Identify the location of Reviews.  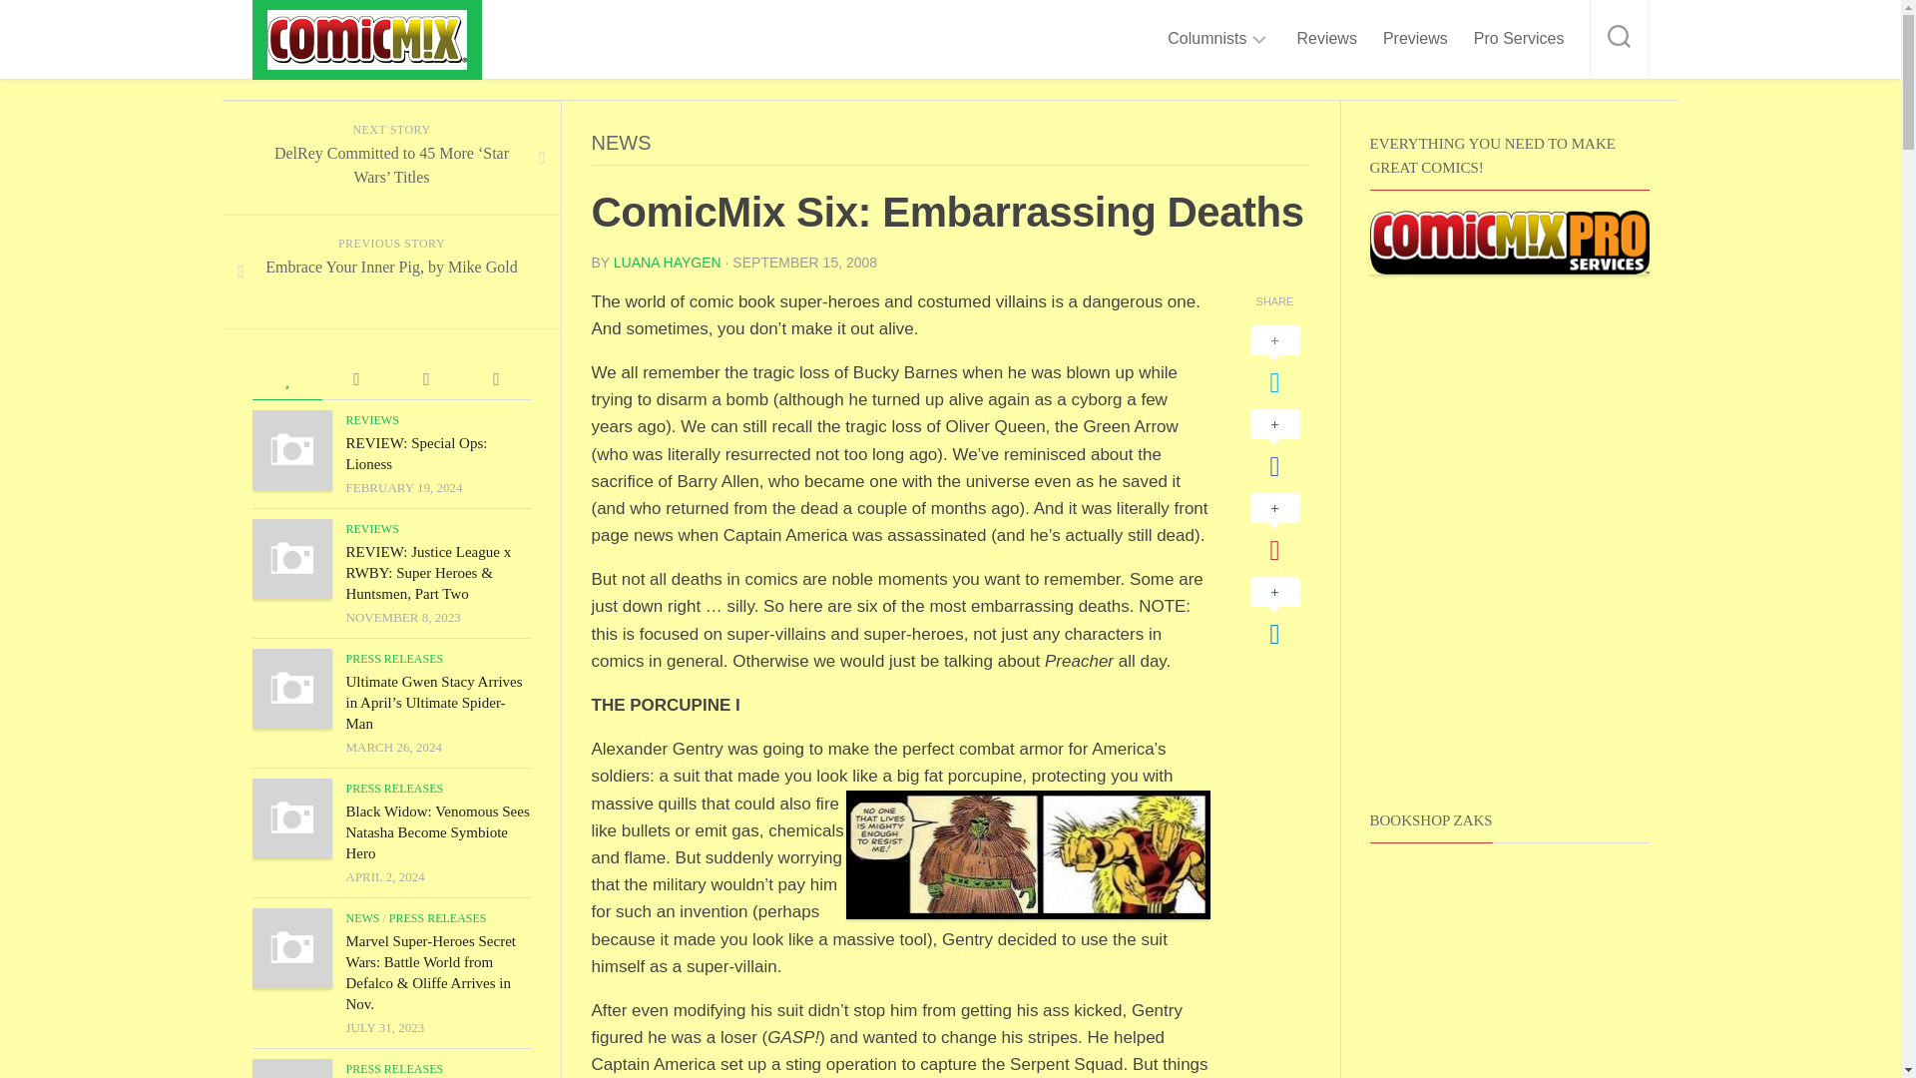
(1326, 38).